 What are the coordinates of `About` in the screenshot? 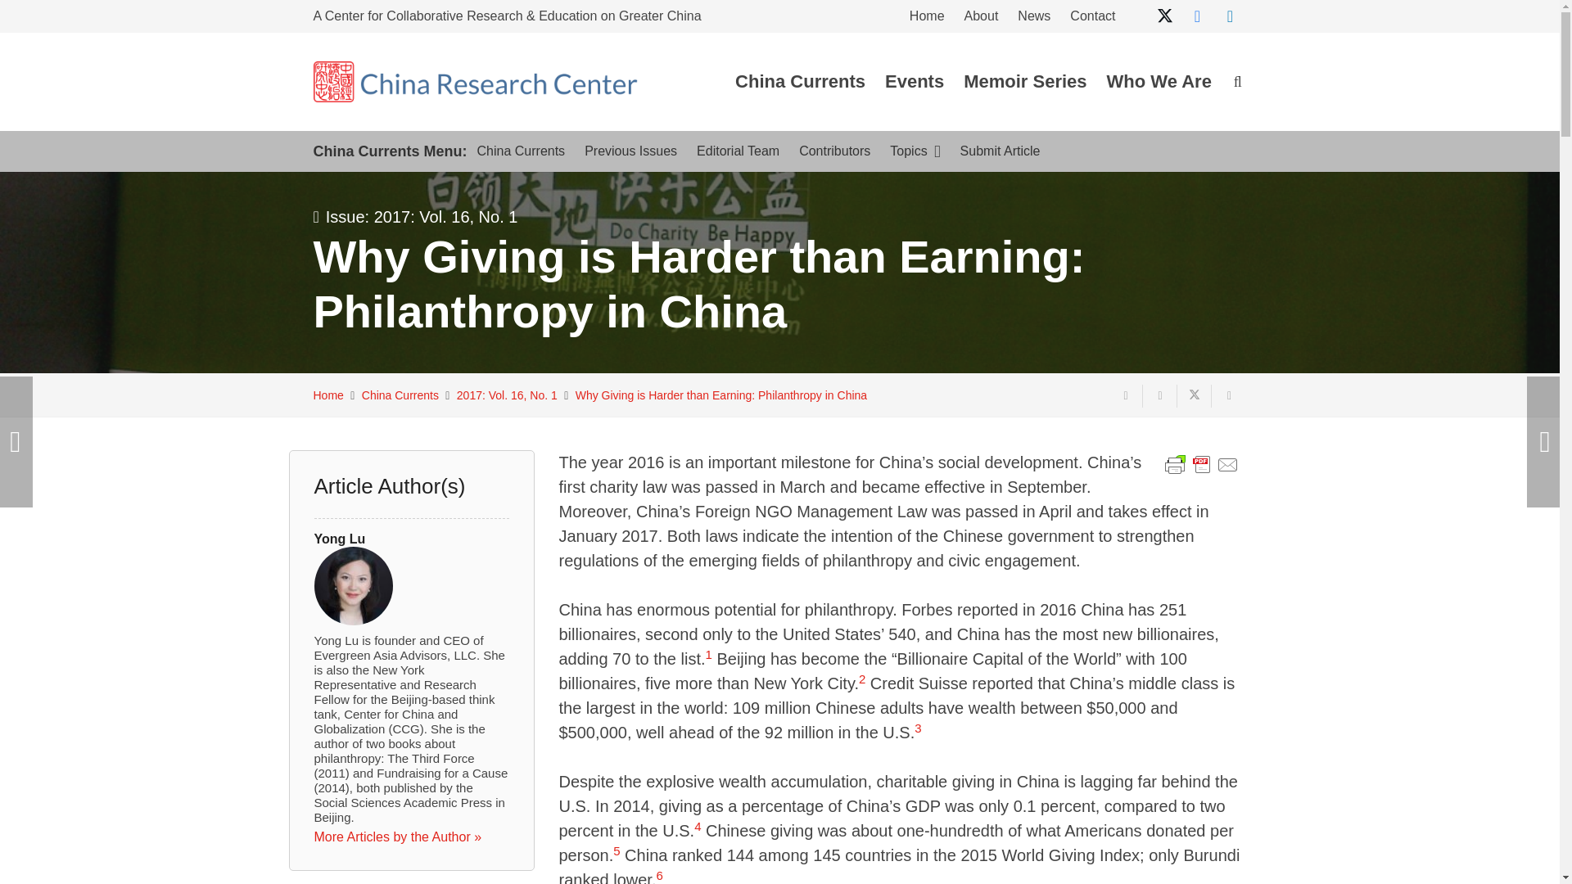 It's located at (981, 18).